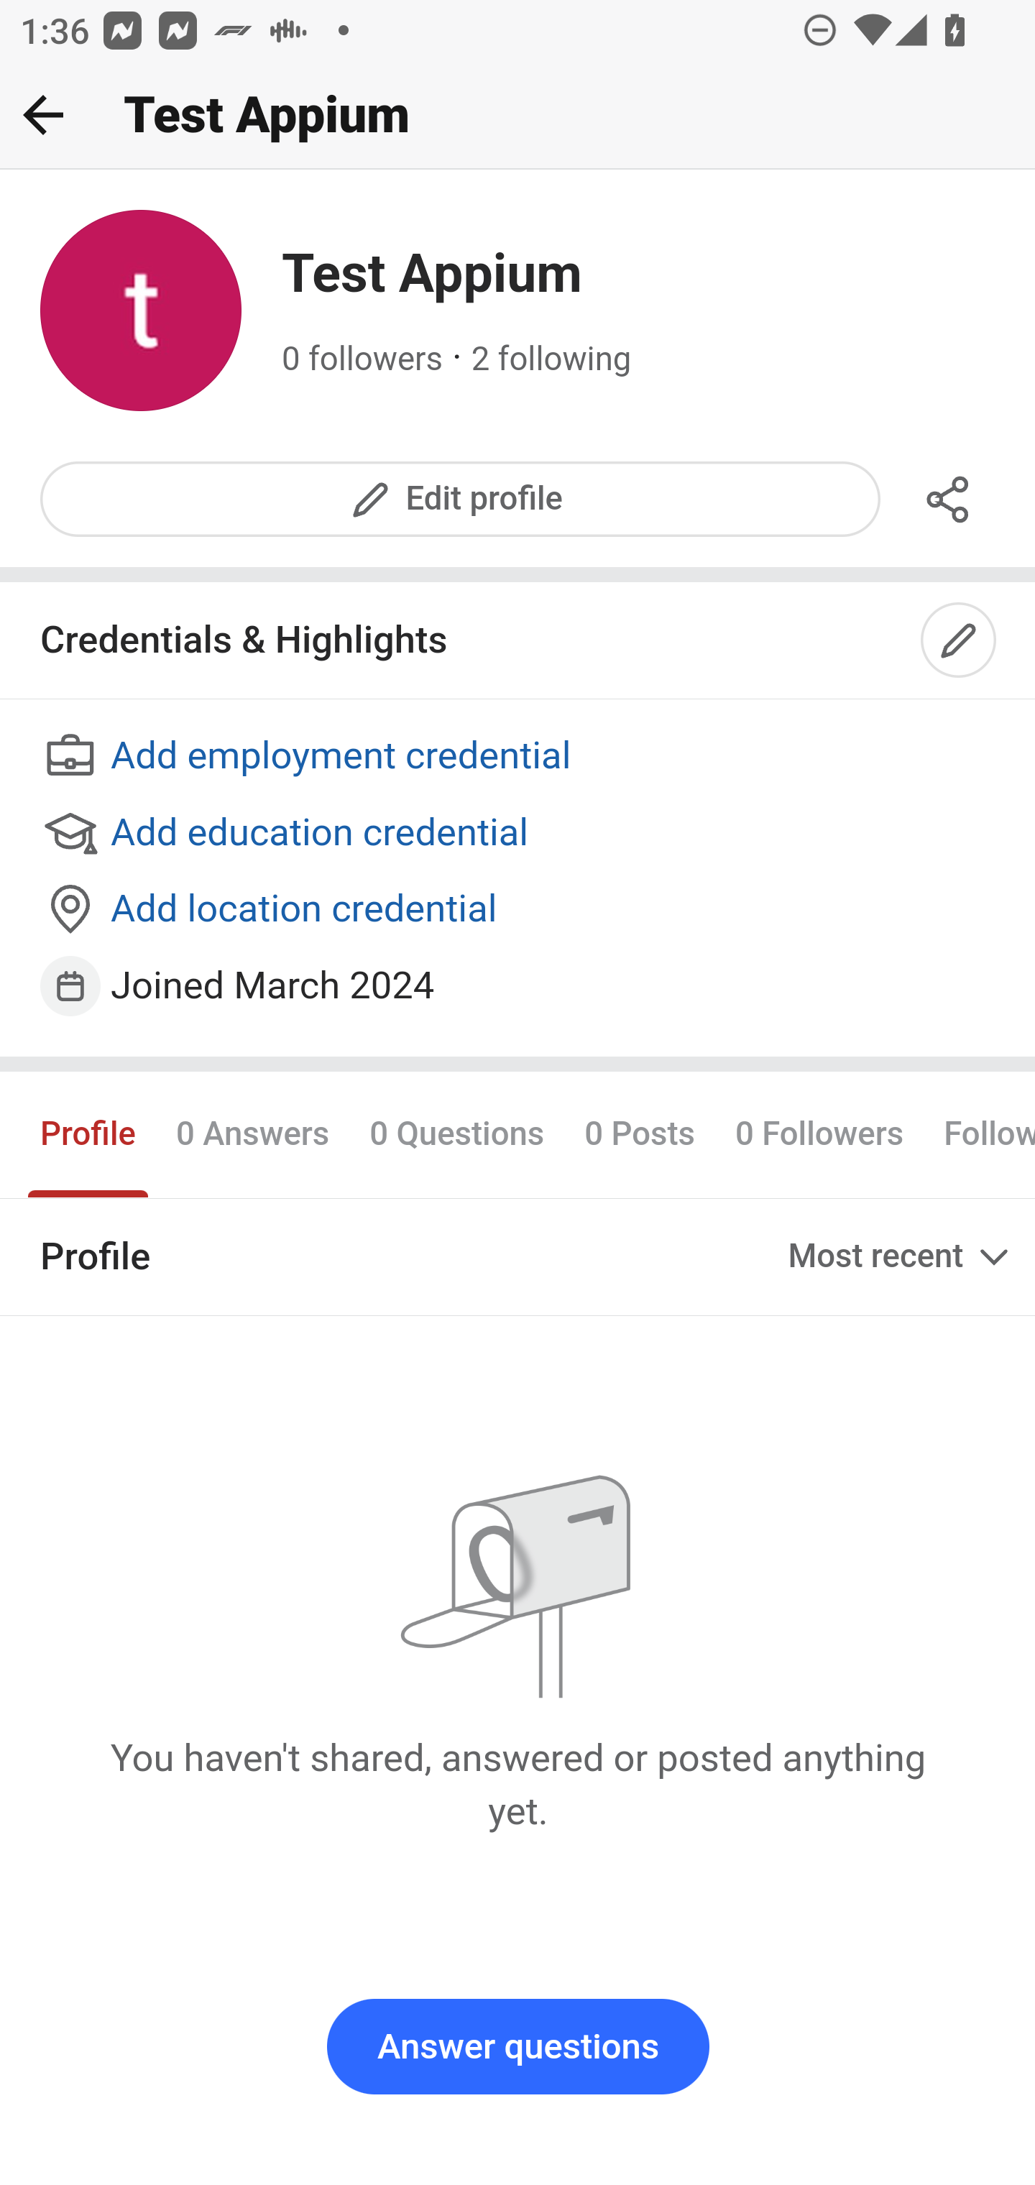 The width and height of the screenshot is (1035, 2185). Describe the element at coordinates (89, 1133) in the screenshot. I see `Profile` at that location.